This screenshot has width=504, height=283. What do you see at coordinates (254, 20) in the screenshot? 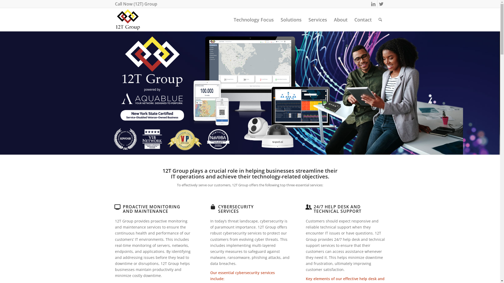
I see `Technology Focus` at bounding box center [254, 20].